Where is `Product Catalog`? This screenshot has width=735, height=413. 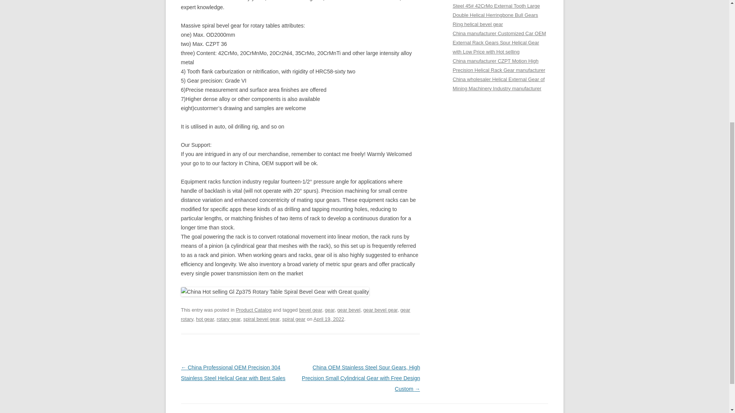
Product Catalog is located at coordinates (253, 310).